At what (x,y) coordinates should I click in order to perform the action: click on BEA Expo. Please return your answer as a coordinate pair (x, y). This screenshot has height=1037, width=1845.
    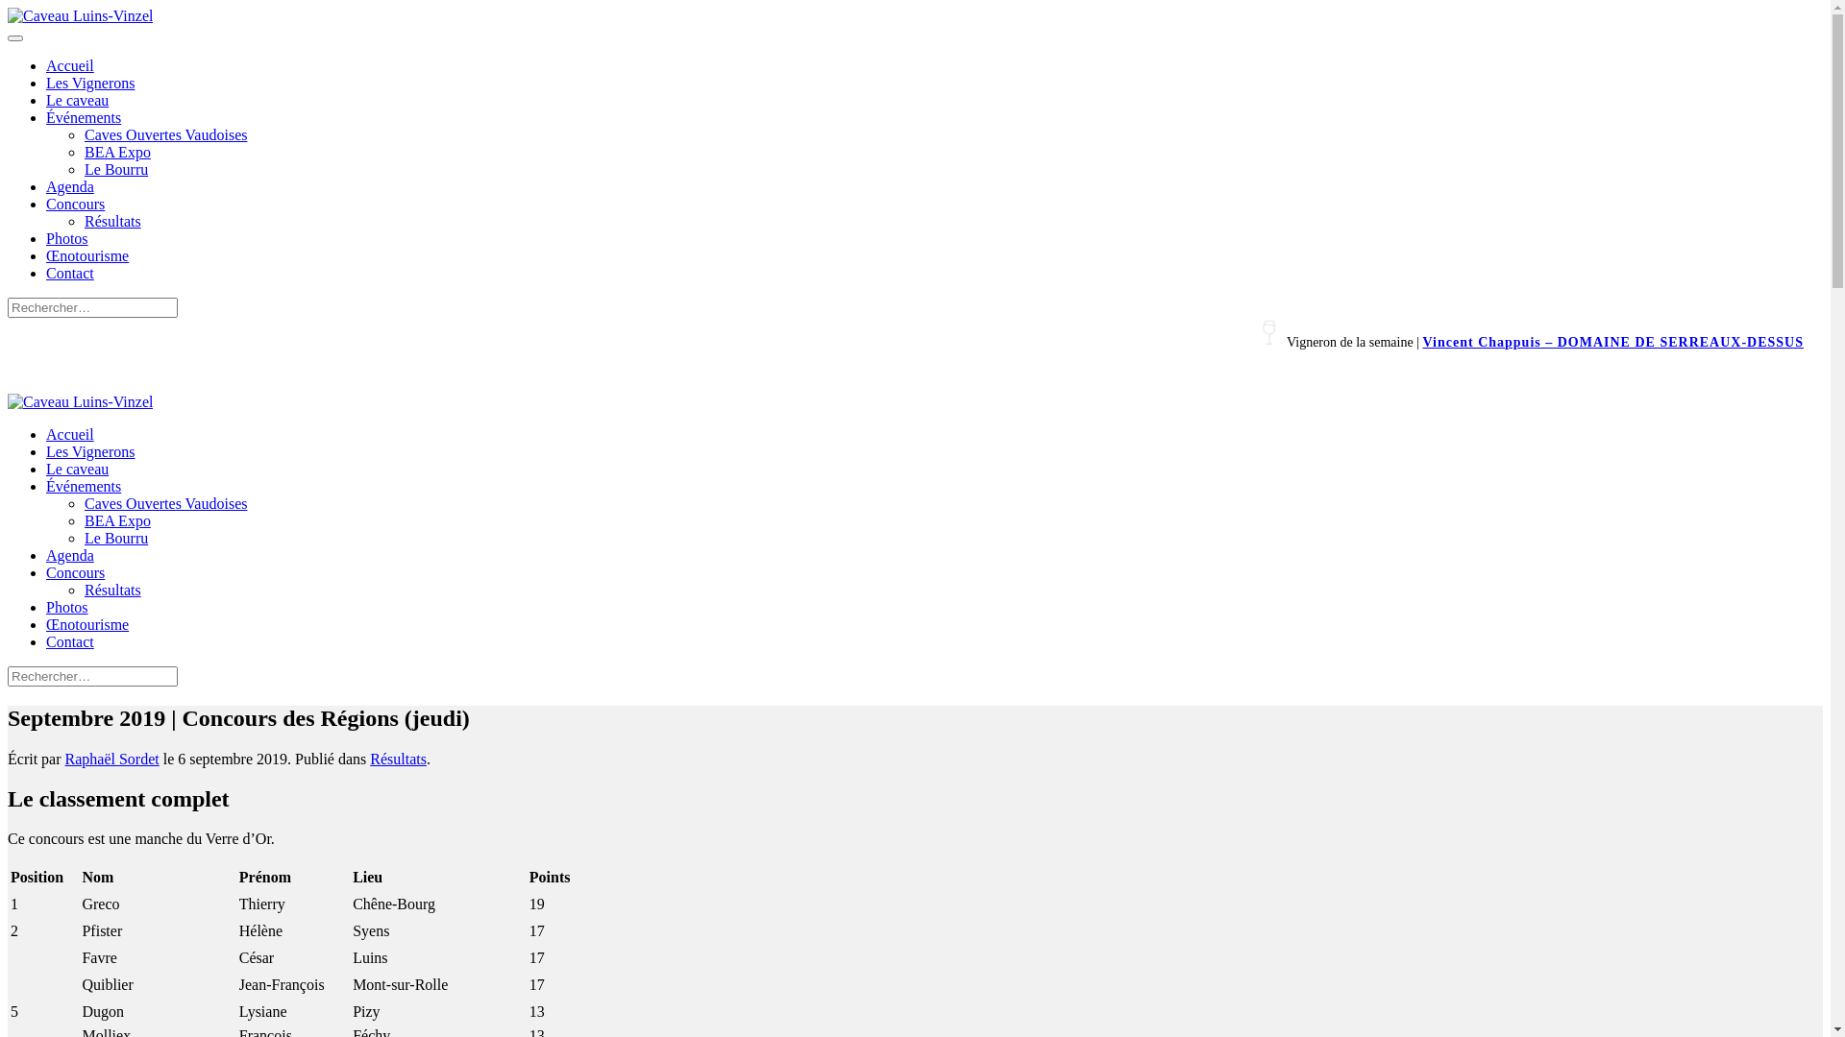
    Looking at the image, I should click on (117, 520).